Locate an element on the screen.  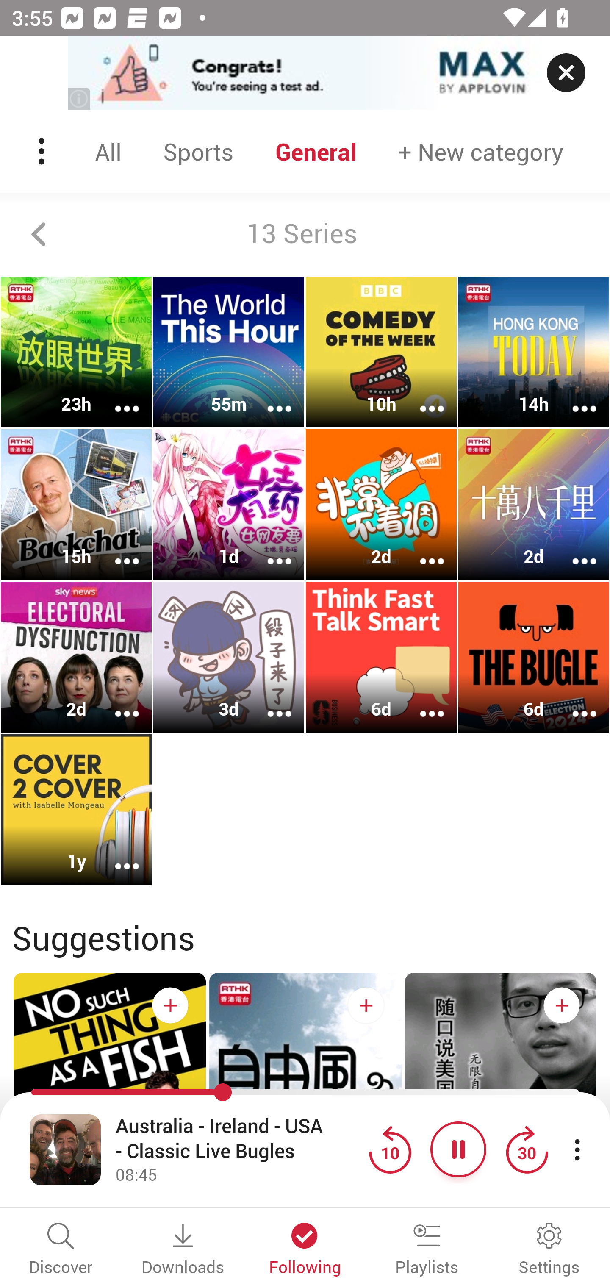
More options is located at coordinates (116, 398).